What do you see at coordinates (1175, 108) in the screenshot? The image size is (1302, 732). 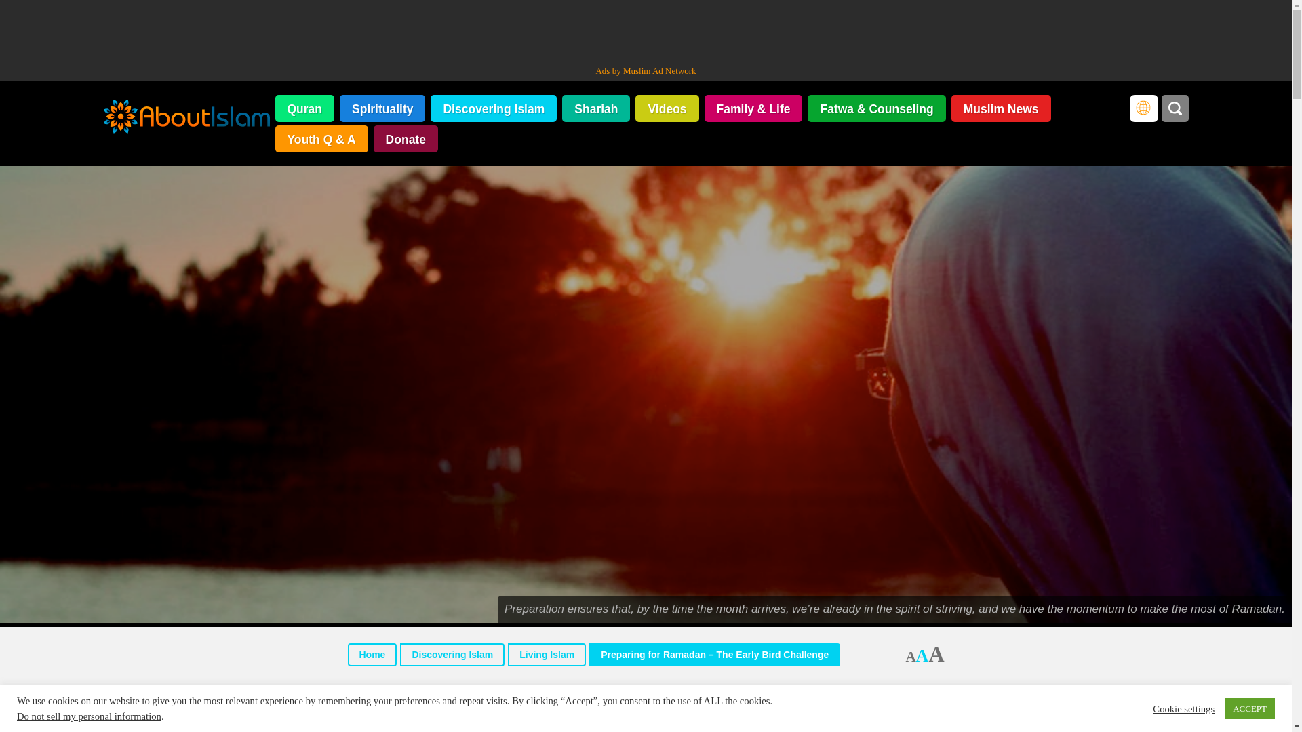 I see `Search` at bounding box center [1175, 108].